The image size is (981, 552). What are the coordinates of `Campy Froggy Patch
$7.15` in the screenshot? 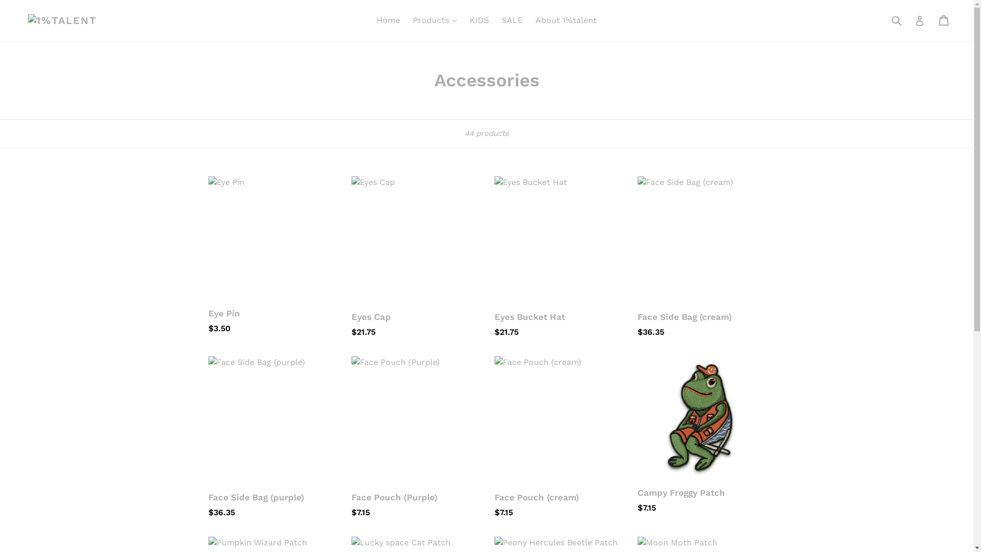 It's located at (702, 435).